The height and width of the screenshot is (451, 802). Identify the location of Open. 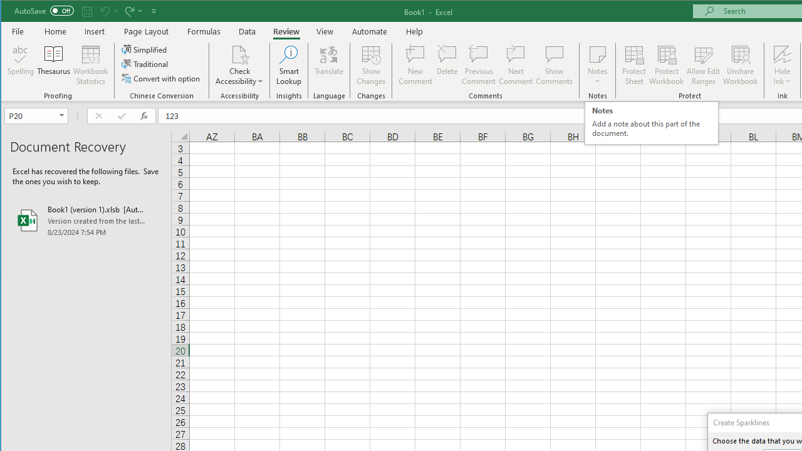
(63, 115).